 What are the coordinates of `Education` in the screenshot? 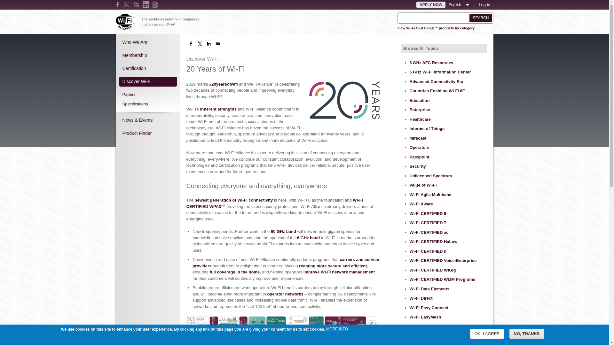 It's located at (420, 100).